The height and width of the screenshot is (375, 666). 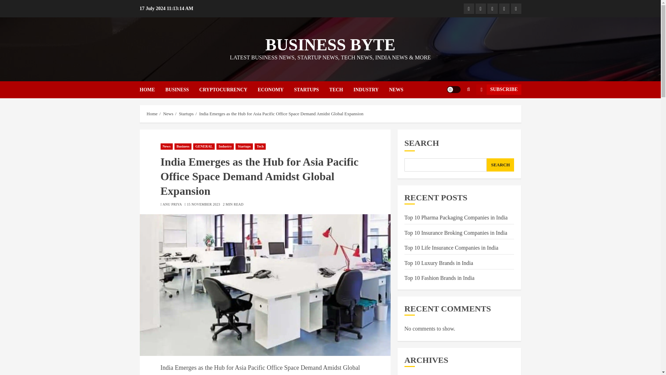 I want to click on STARTUPS, so click(x=312, y=90).